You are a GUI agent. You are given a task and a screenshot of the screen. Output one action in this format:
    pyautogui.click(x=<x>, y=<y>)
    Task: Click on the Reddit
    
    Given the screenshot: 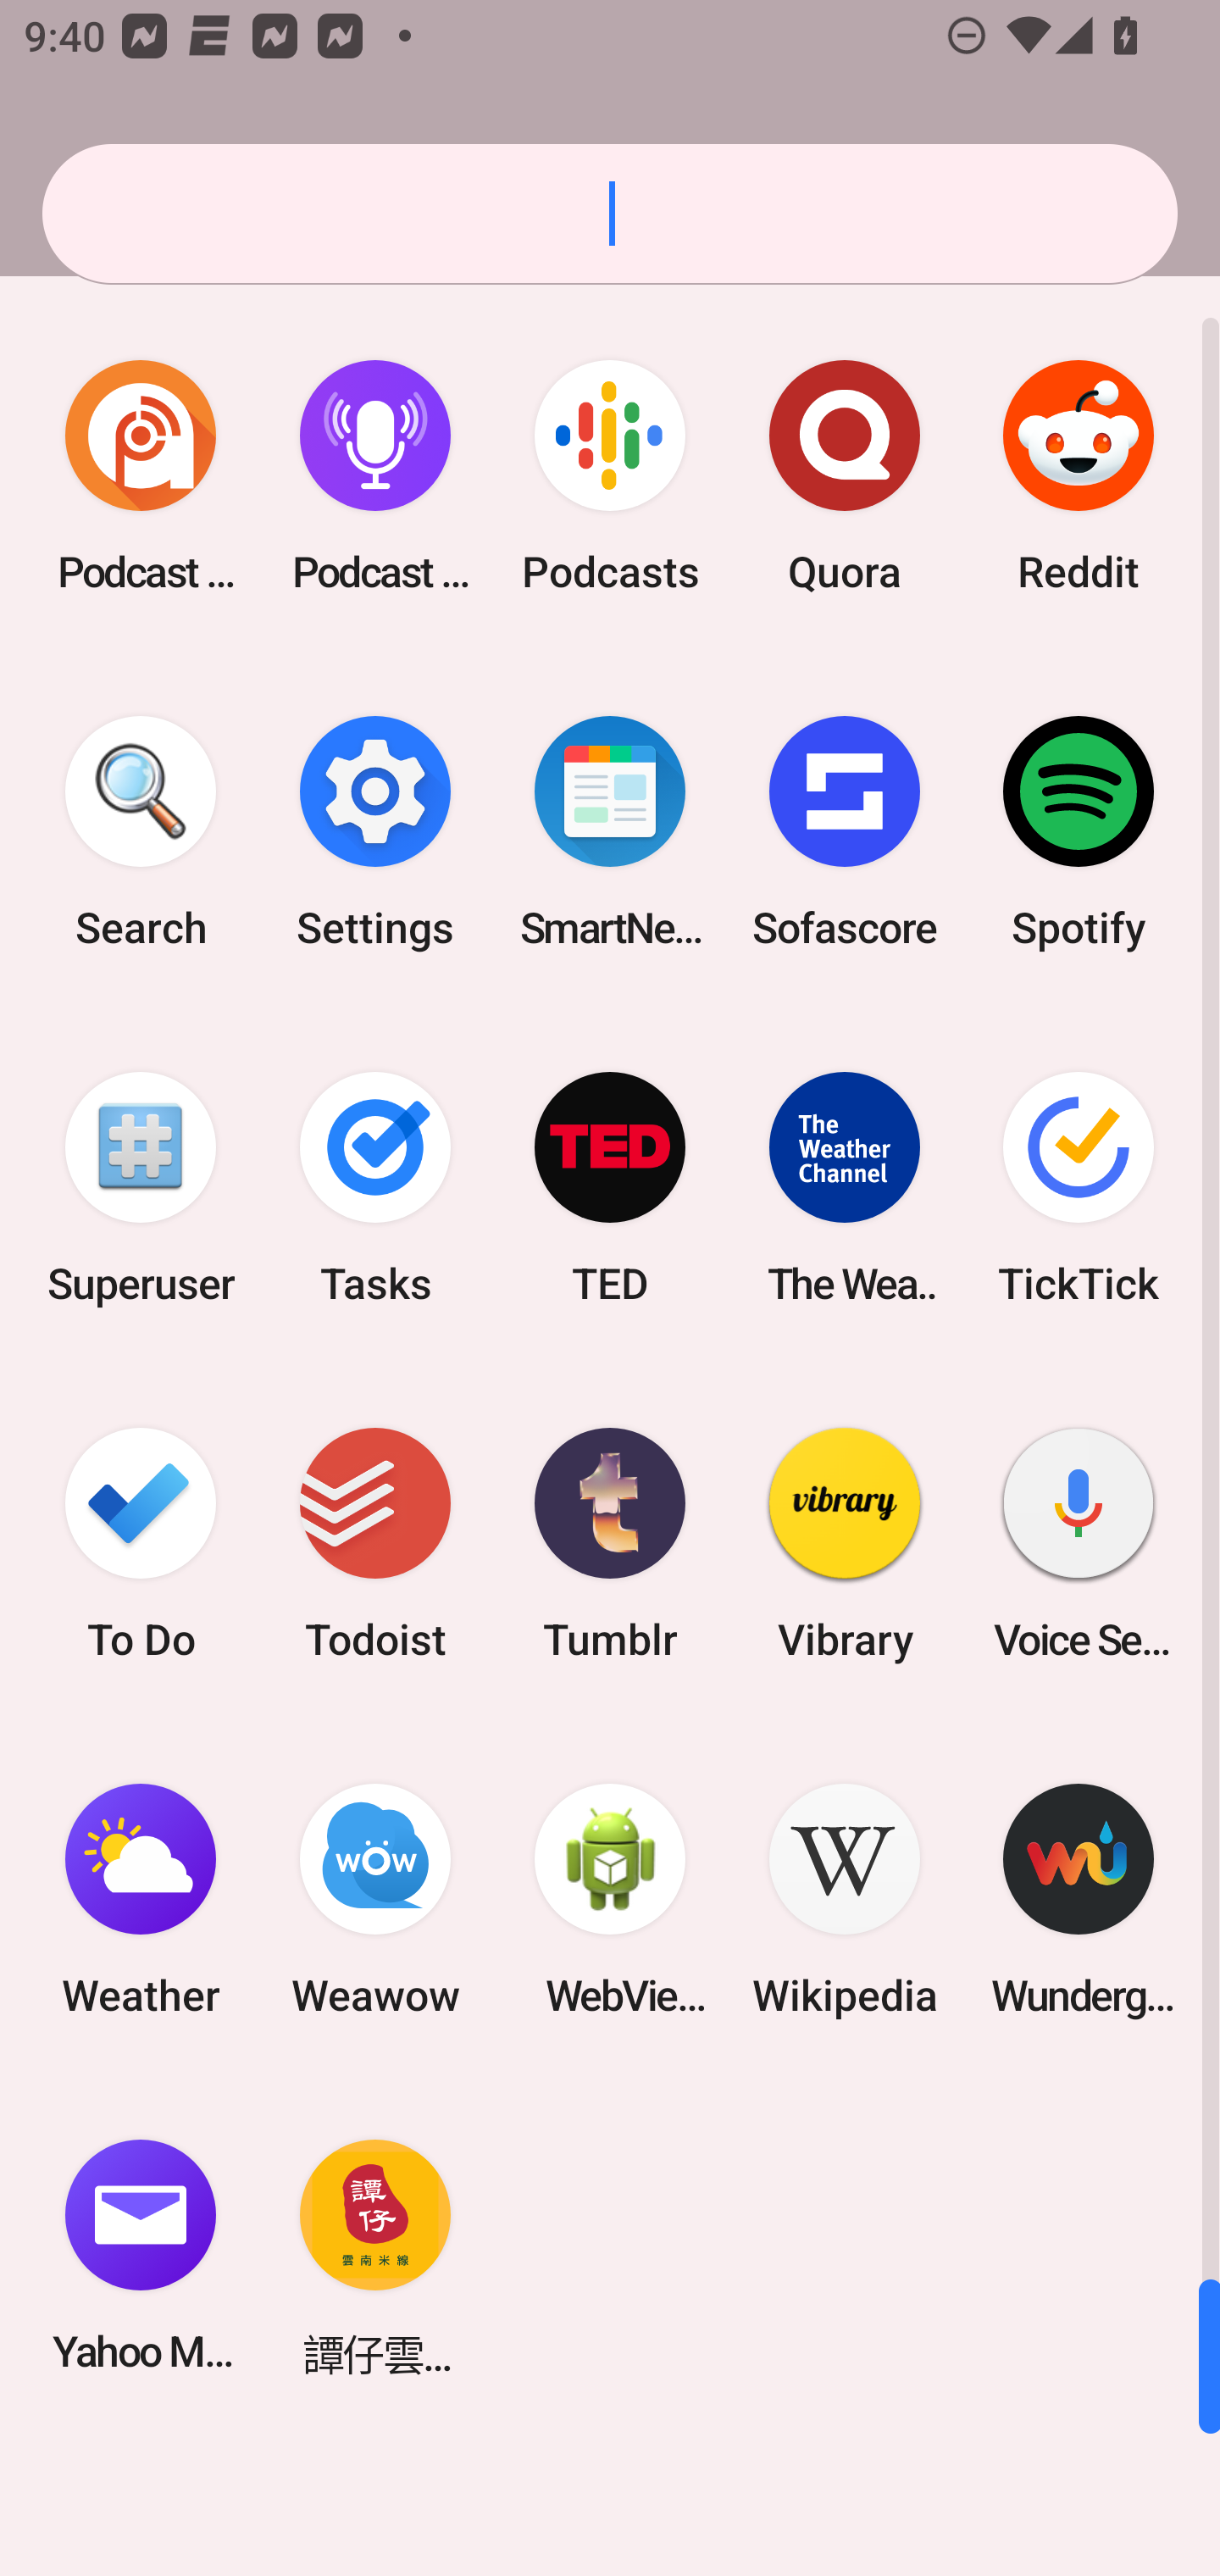 What is the action you would take?
    pyautogui.click(x=1079, y=476)
    